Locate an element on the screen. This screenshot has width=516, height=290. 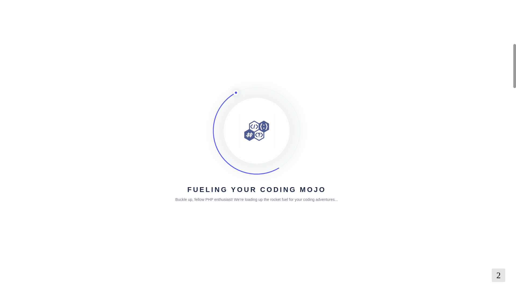
Clear Explanation is located at coordinates (316, 79).